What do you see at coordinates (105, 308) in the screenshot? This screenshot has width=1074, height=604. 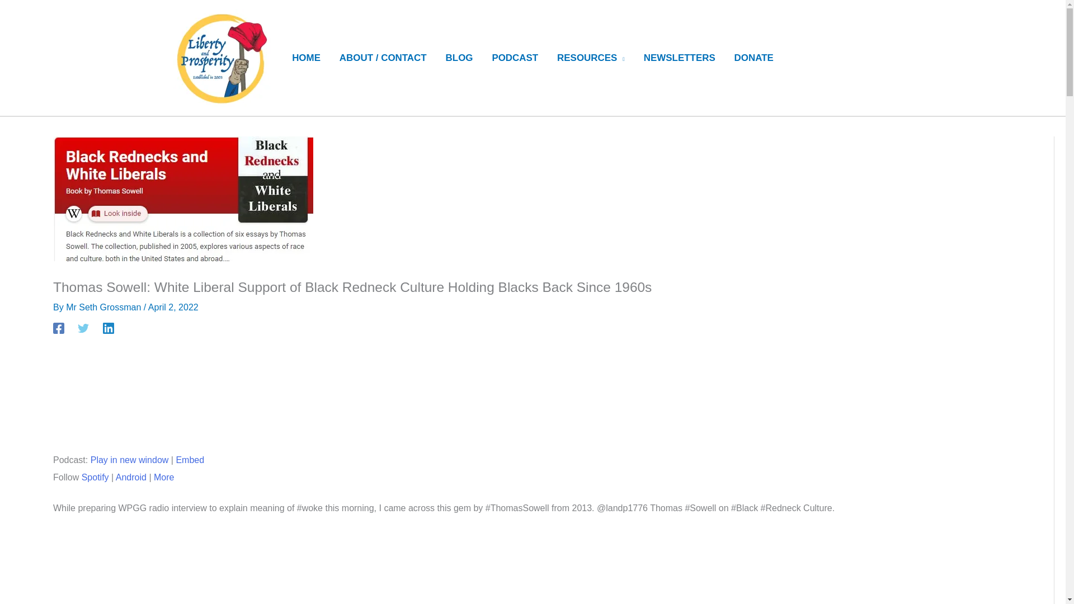 I see `View all posts by Mr Seth Grossman` at bounding box center [105, 308].